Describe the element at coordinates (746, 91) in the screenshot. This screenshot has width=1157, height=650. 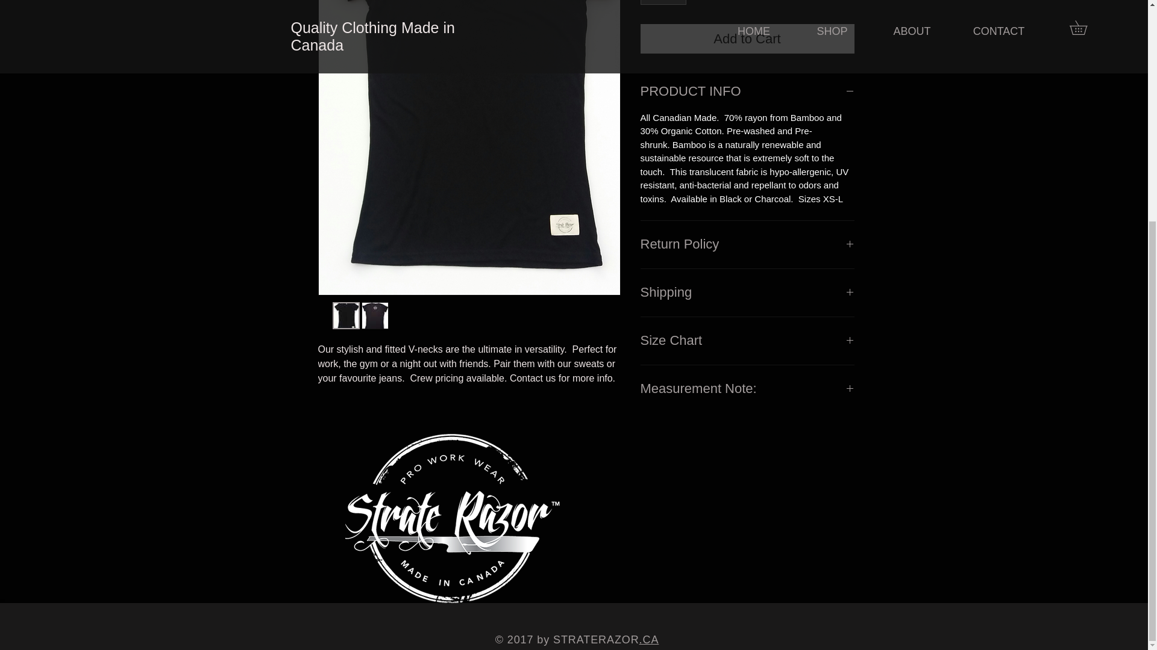
I see `PRODUCT INFO` at that location.